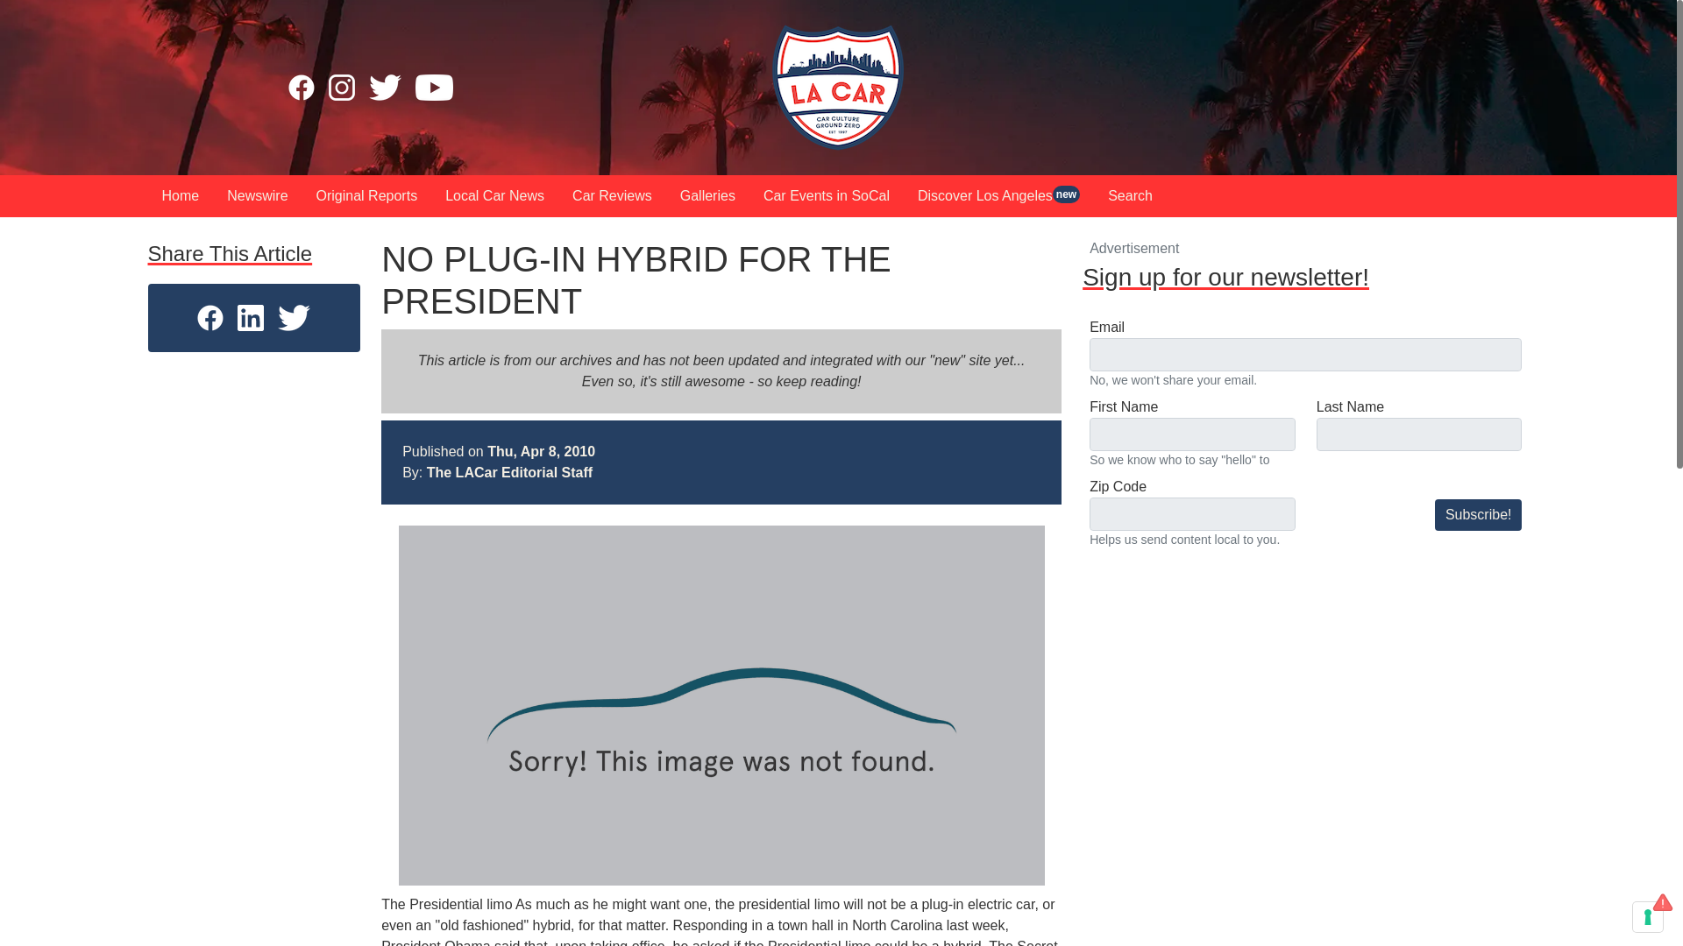 This screenshot has height=946, width=1683. Describe the element at coordinates (707, 196) in the screenshot. I see `Galleries` at that location.